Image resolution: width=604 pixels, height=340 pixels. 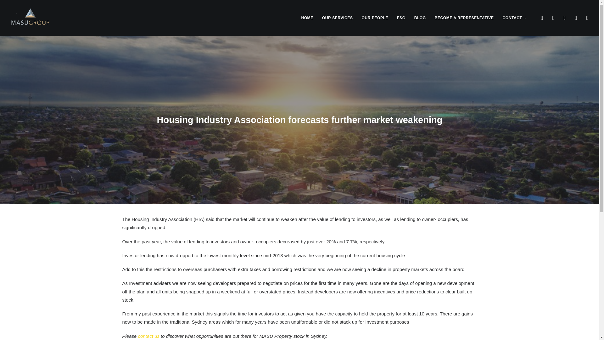 I want to click on contact us, so click(x=148, y=336).